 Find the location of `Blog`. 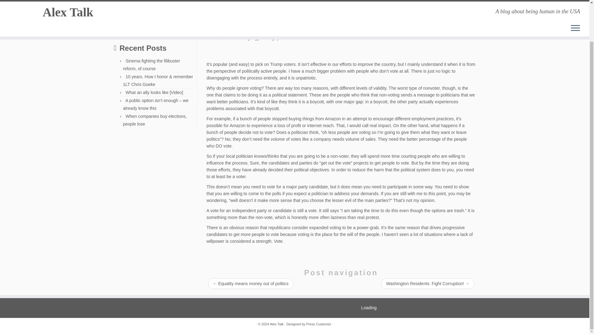

Blog is located at coordinates (134, 7).